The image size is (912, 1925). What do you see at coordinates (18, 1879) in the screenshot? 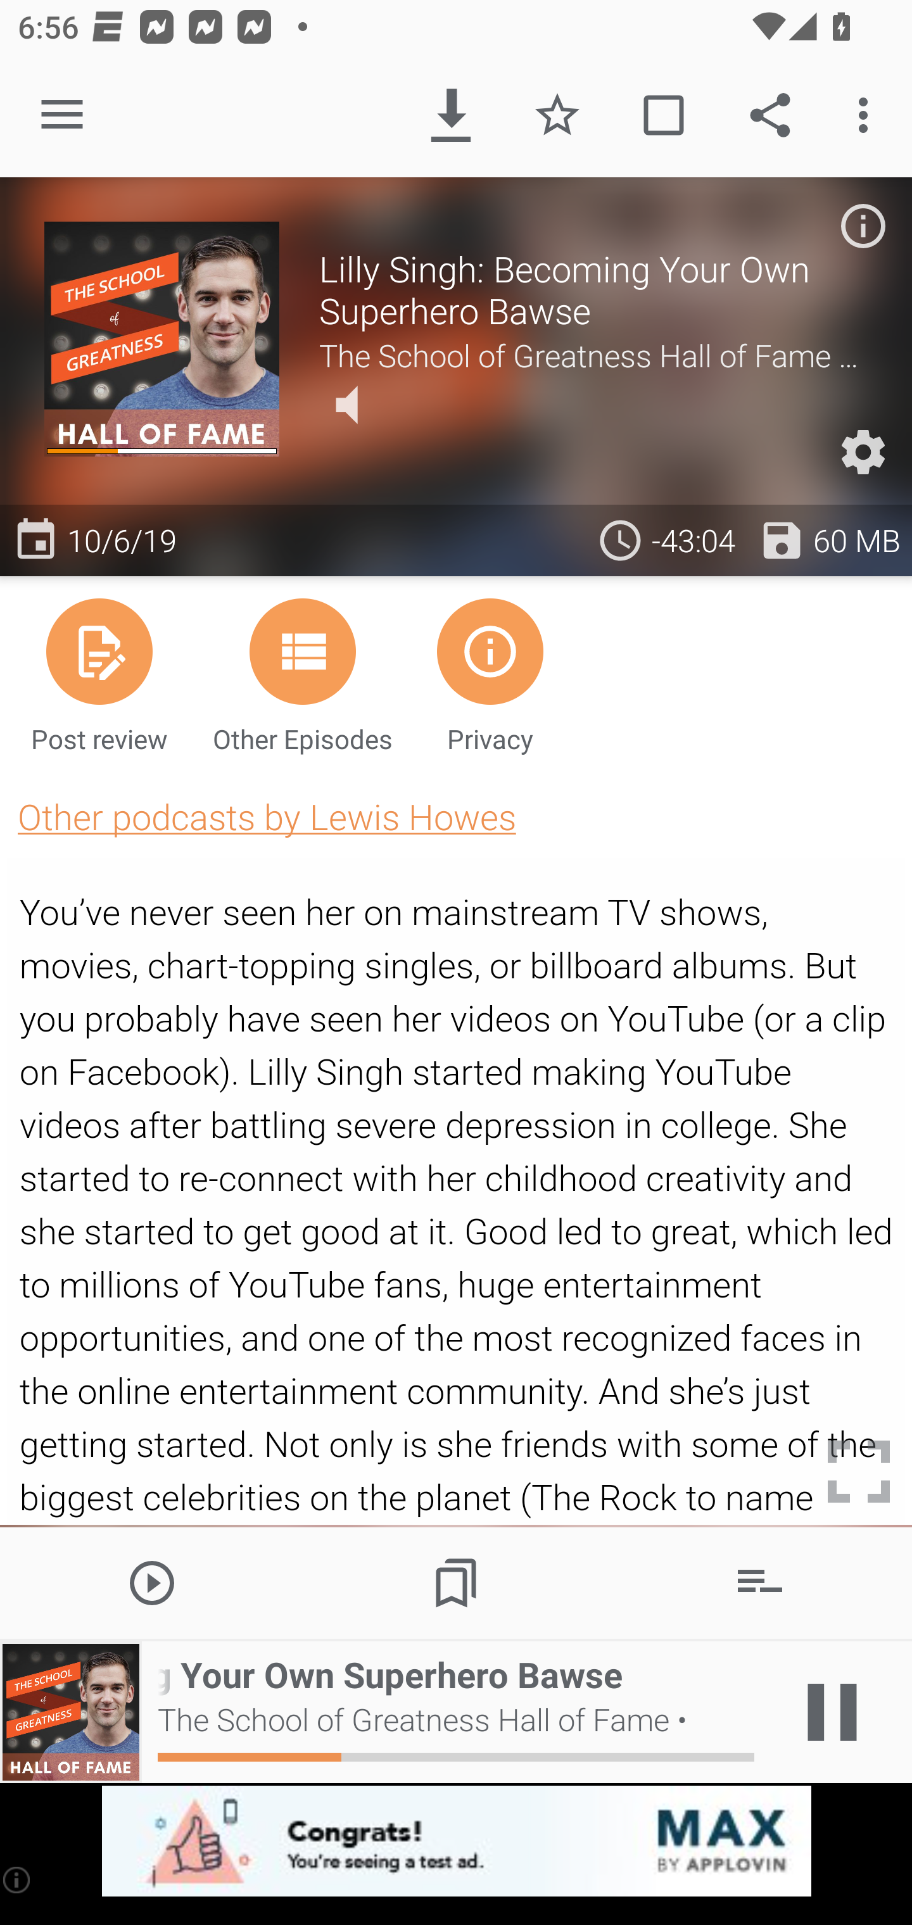
I see `(i)` at bounding box center [18, 1879].